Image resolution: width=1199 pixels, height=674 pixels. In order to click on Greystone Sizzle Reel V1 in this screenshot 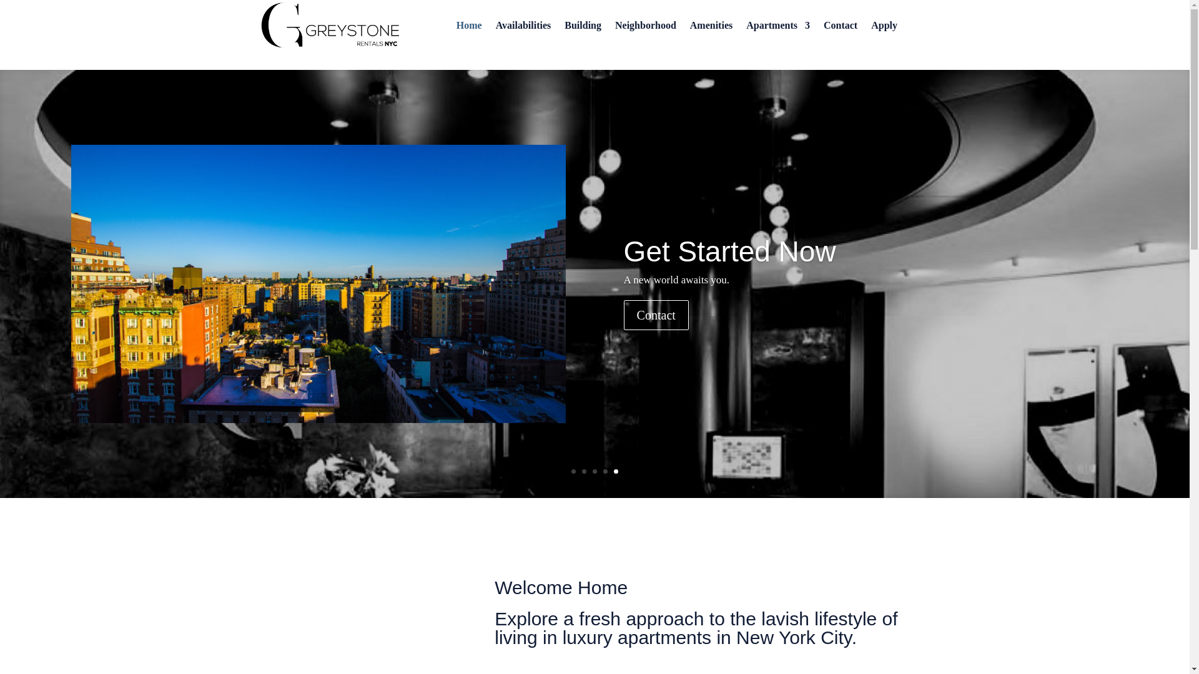, I will do `click(357, 608)`.